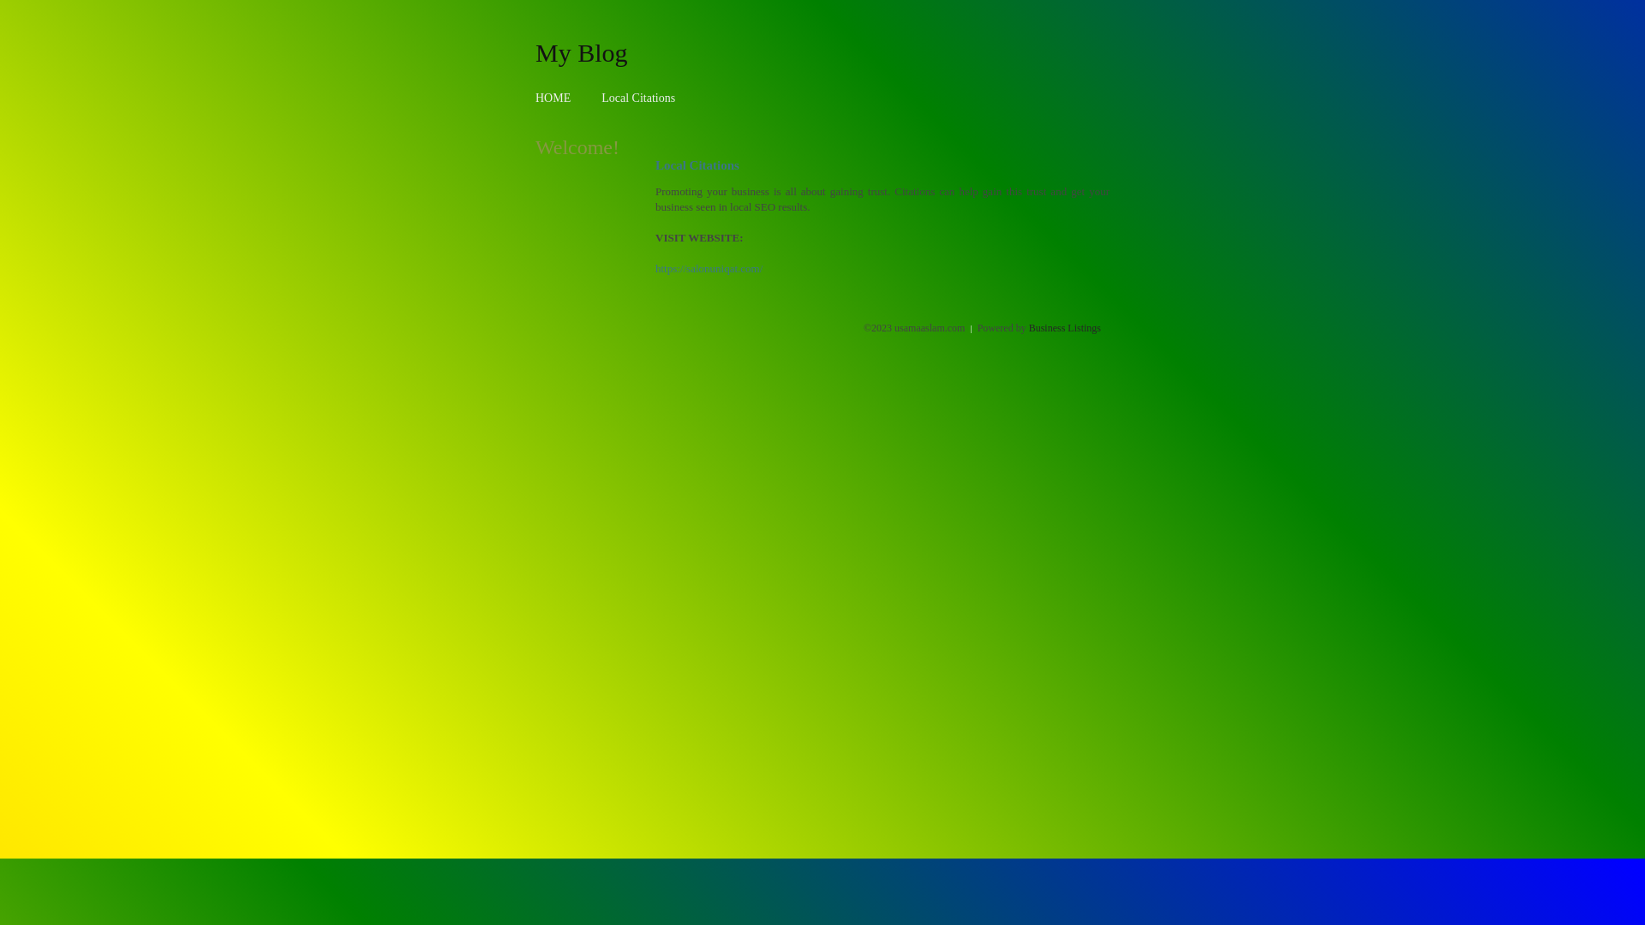  Describe the element at coordinates (582, 52) in the screenshot. I see `My Blog` at that location.